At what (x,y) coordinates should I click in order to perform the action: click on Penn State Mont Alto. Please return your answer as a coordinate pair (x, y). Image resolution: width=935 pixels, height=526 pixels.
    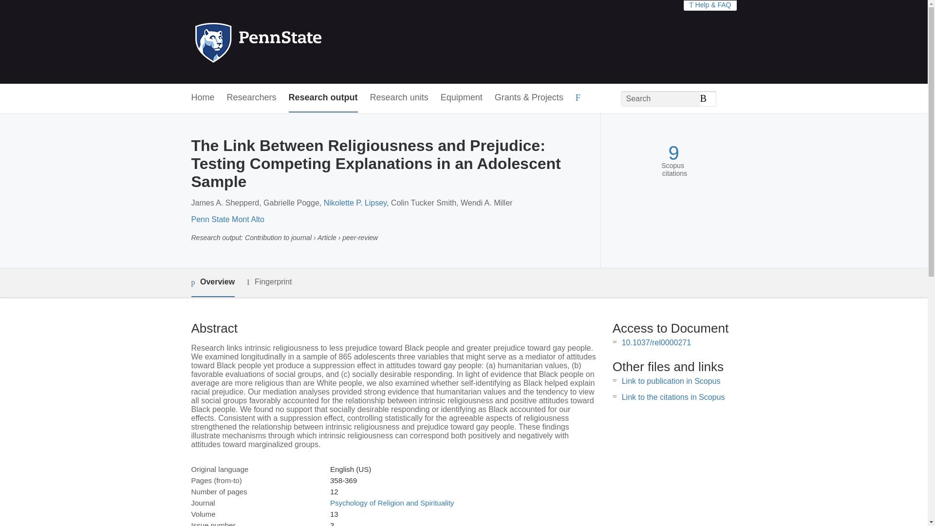
    Looking at the image, I should click on (227, 219).